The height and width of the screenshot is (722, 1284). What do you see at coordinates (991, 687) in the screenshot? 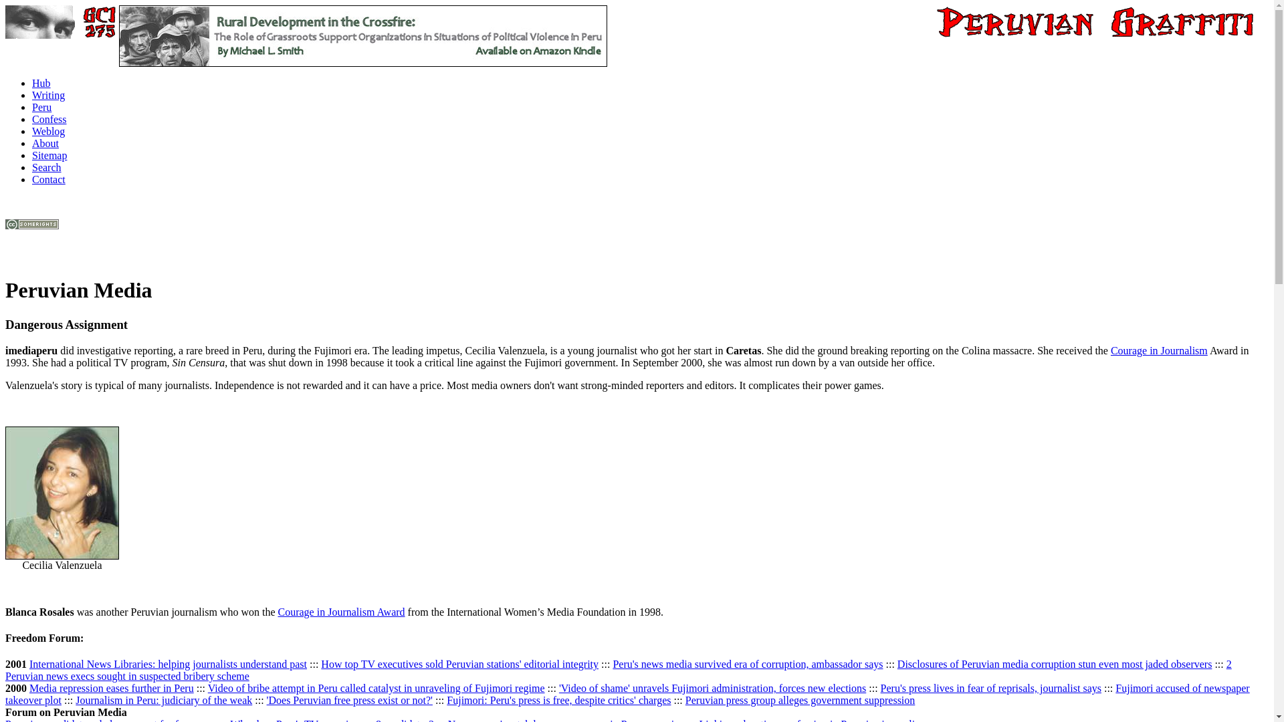
I see `Peru's press lives in fear of reprisals, journalist says` at bounding box center [991, 687].